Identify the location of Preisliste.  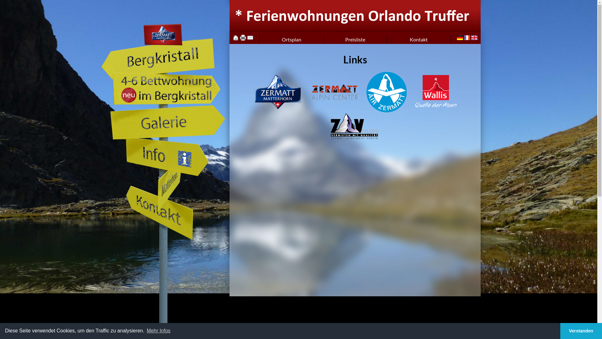
(355, 40).